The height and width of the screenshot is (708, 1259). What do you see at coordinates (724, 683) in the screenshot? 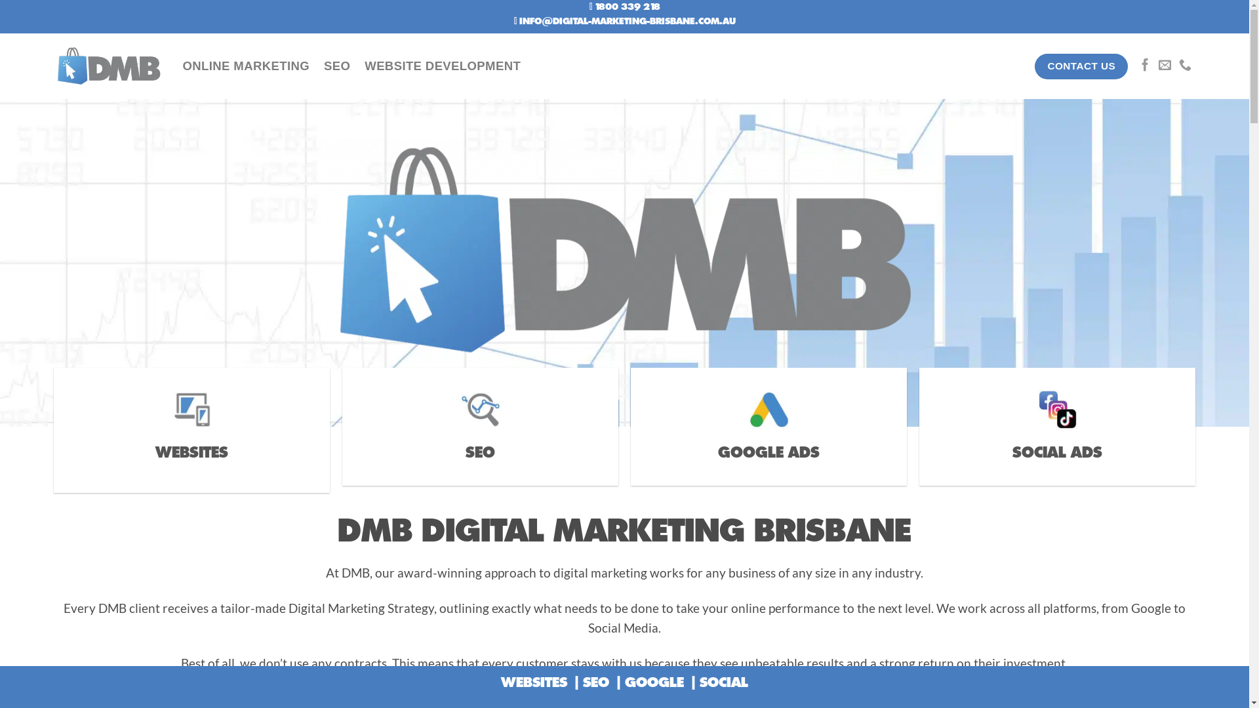
I see `SOCIAL` at bounding box center [724, 683].